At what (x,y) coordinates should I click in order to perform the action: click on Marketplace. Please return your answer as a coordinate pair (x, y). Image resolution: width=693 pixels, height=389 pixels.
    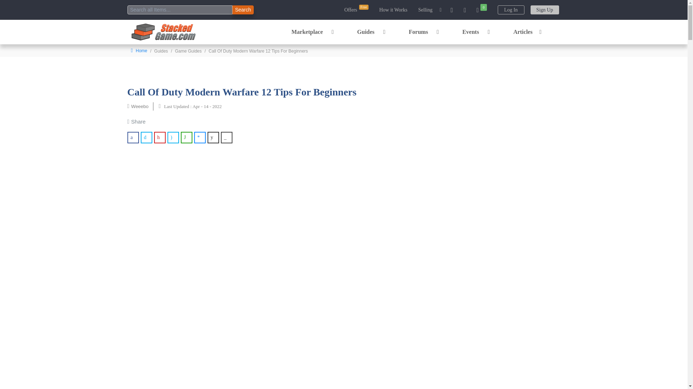
    Looking at the image, I should click on (311, 32).